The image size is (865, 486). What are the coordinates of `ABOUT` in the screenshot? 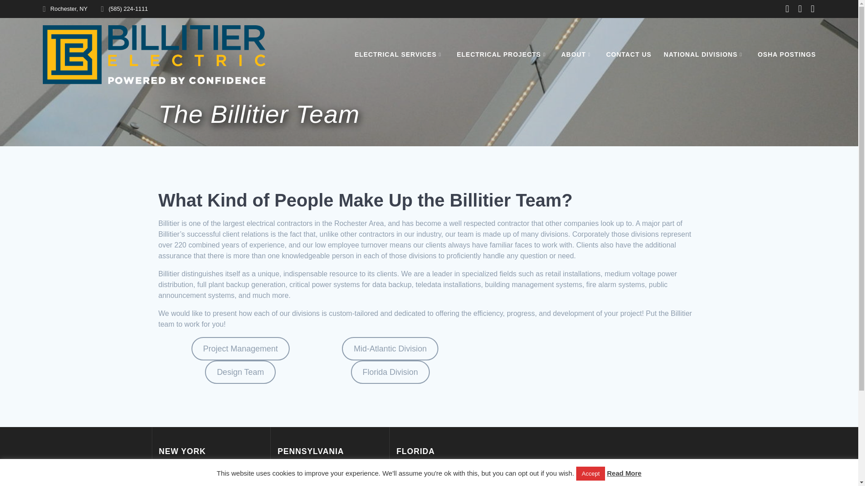 It's located at (578, 54).